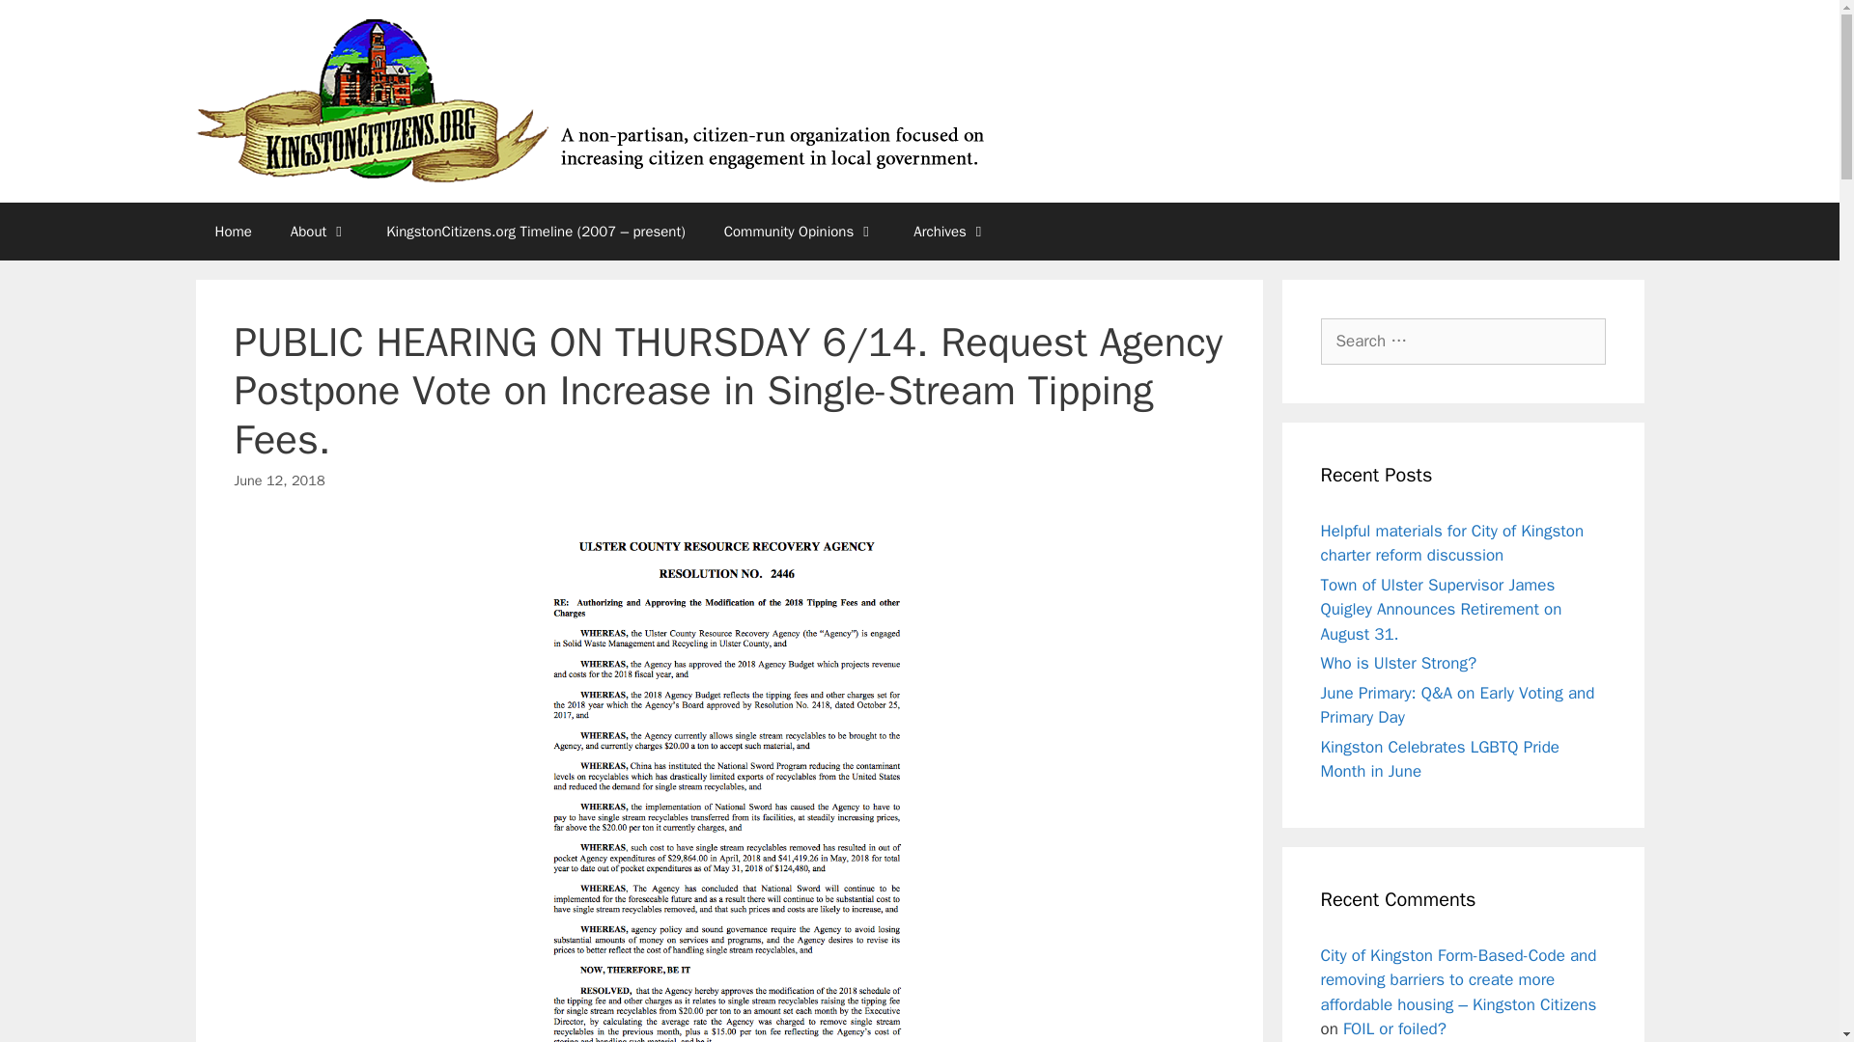 The width and height of the screenshot is (1854, 1042). Describe the element at coordinates (800, 232) in the screenshot. I see `Community Opinions` at that location.